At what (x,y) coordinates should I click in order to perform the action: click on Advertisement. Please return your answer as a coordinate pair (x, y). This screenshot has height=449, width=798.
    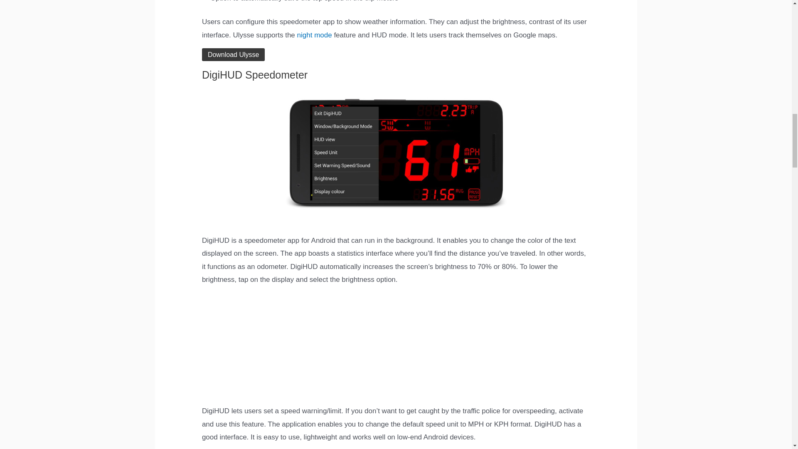
    Looking at the image, I should click on (396, 345).